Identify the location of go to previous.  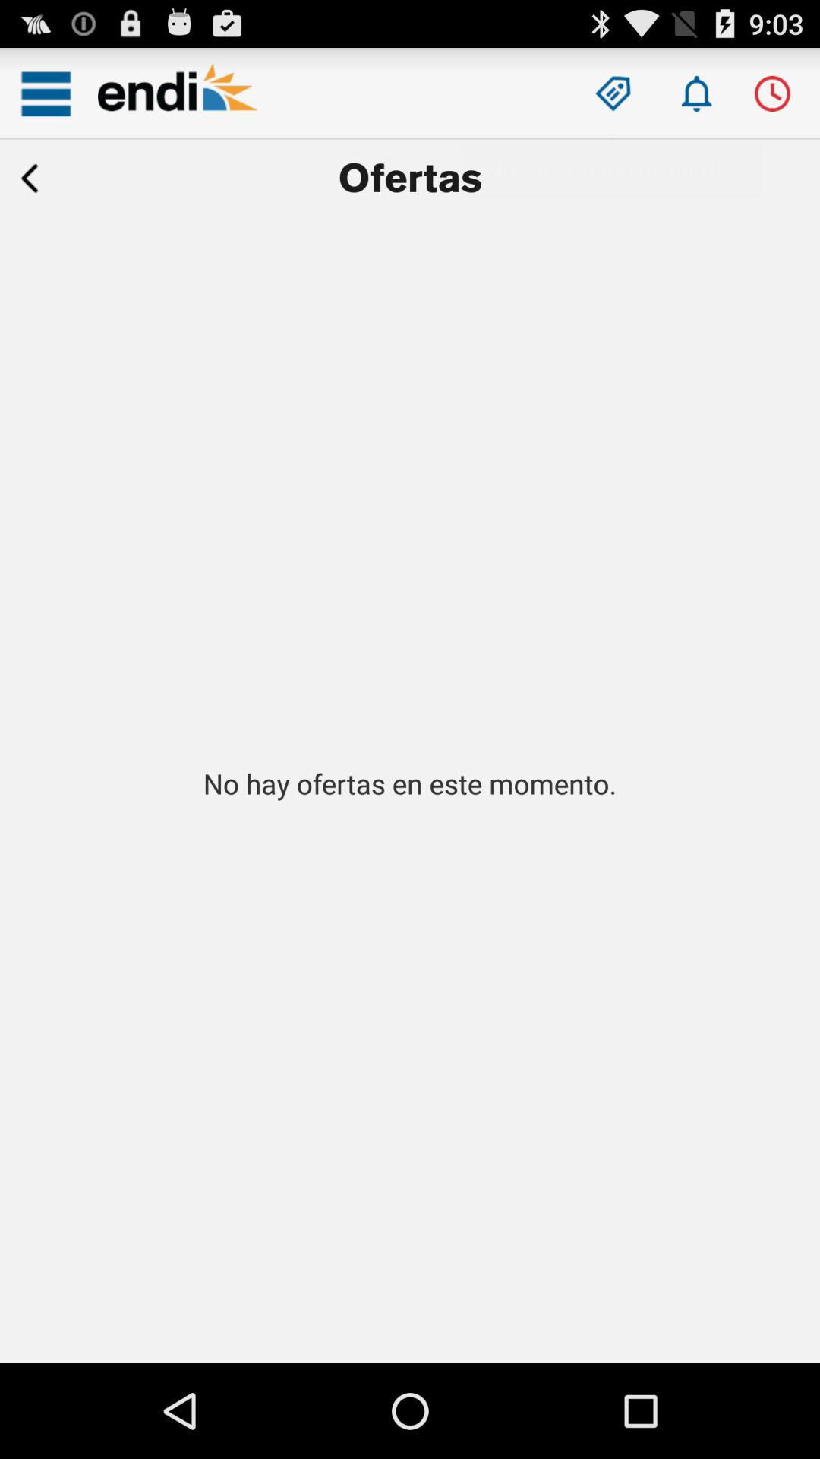
(30, 179).